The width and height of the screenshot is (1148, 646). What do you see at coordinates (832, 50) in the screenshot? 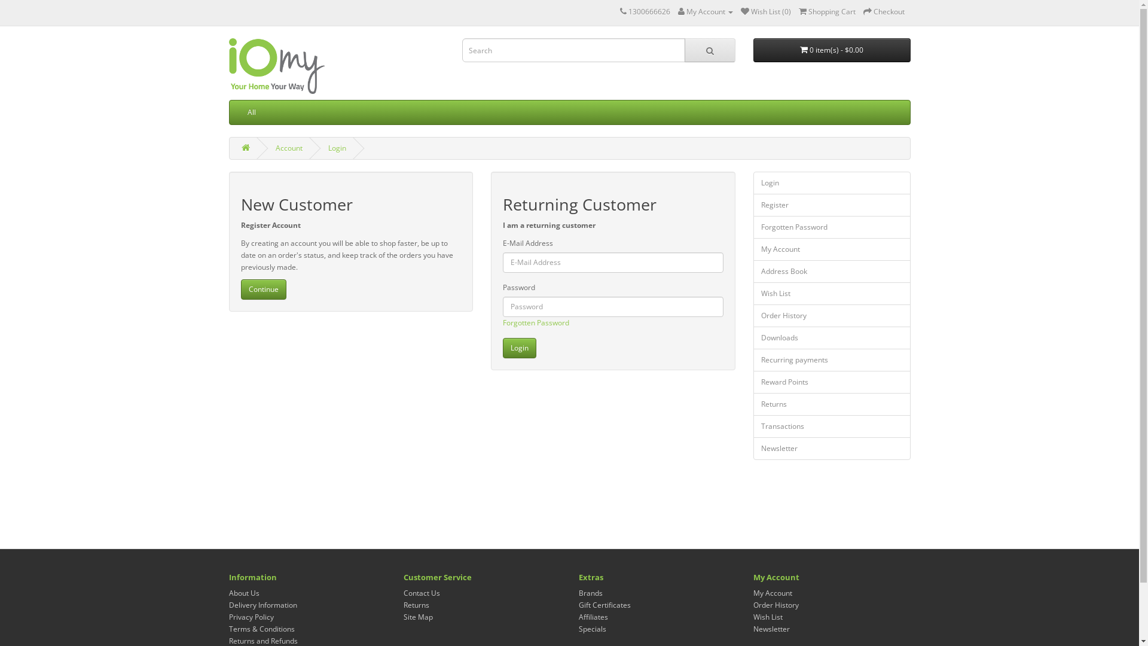
I see `0 item(s) - $0.00` at bounding box center [832, 50].